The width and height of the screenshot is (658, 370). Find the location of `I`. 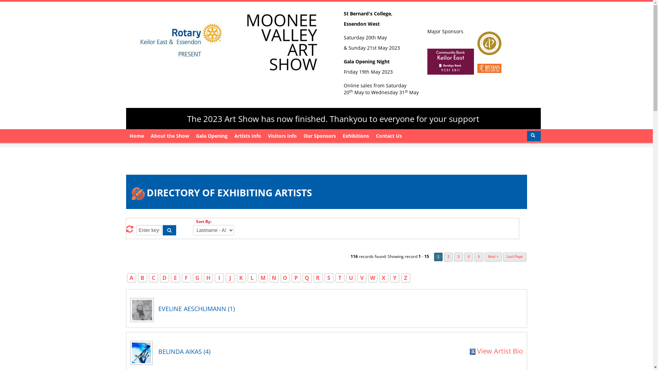

I is located at coordinates (219, 278).